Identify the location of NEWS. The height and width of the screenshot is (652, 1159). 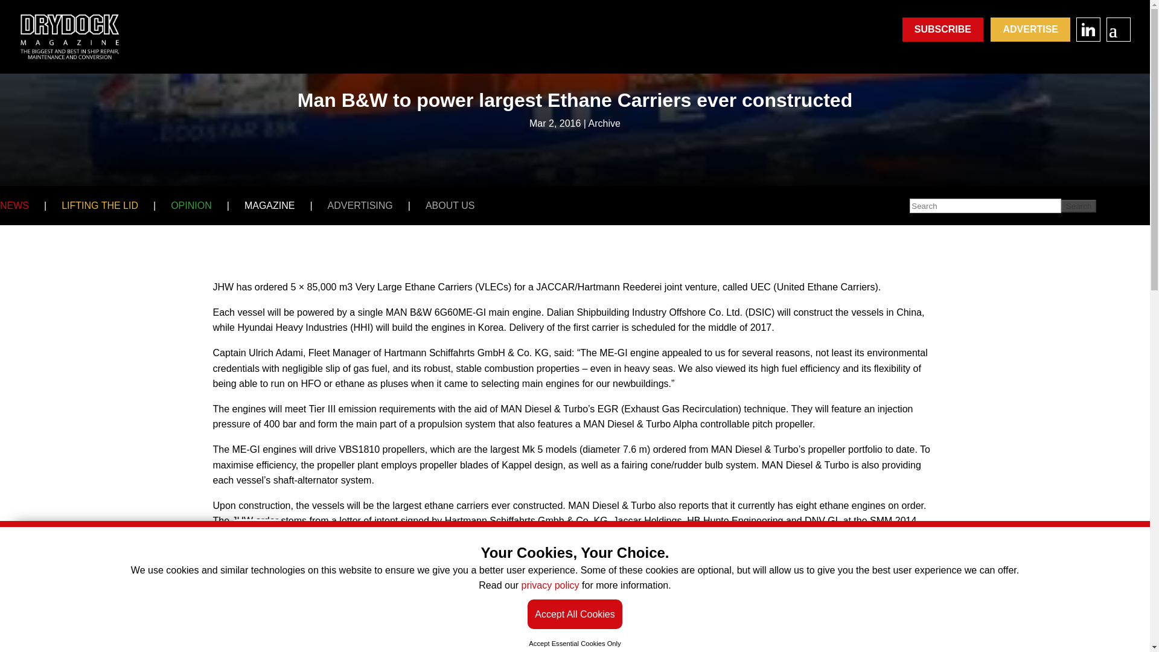
(14, 205).